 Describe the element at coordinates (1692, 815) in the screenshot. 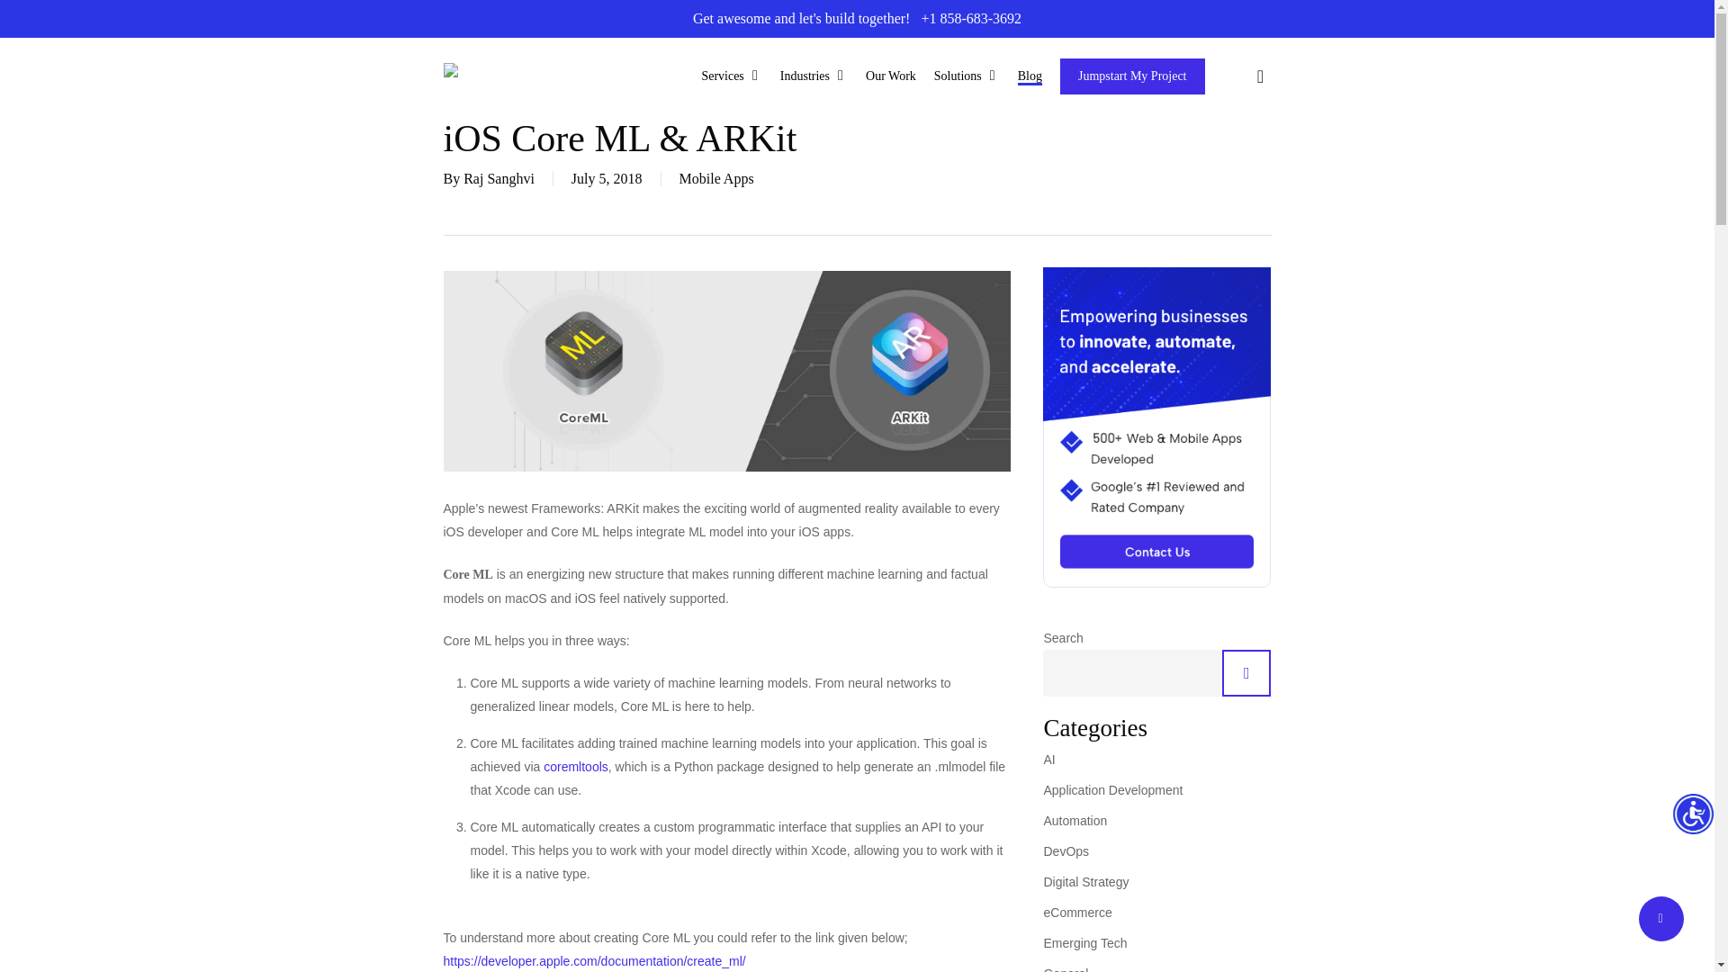

I see `Accessibility Helper sidebar` at that location.